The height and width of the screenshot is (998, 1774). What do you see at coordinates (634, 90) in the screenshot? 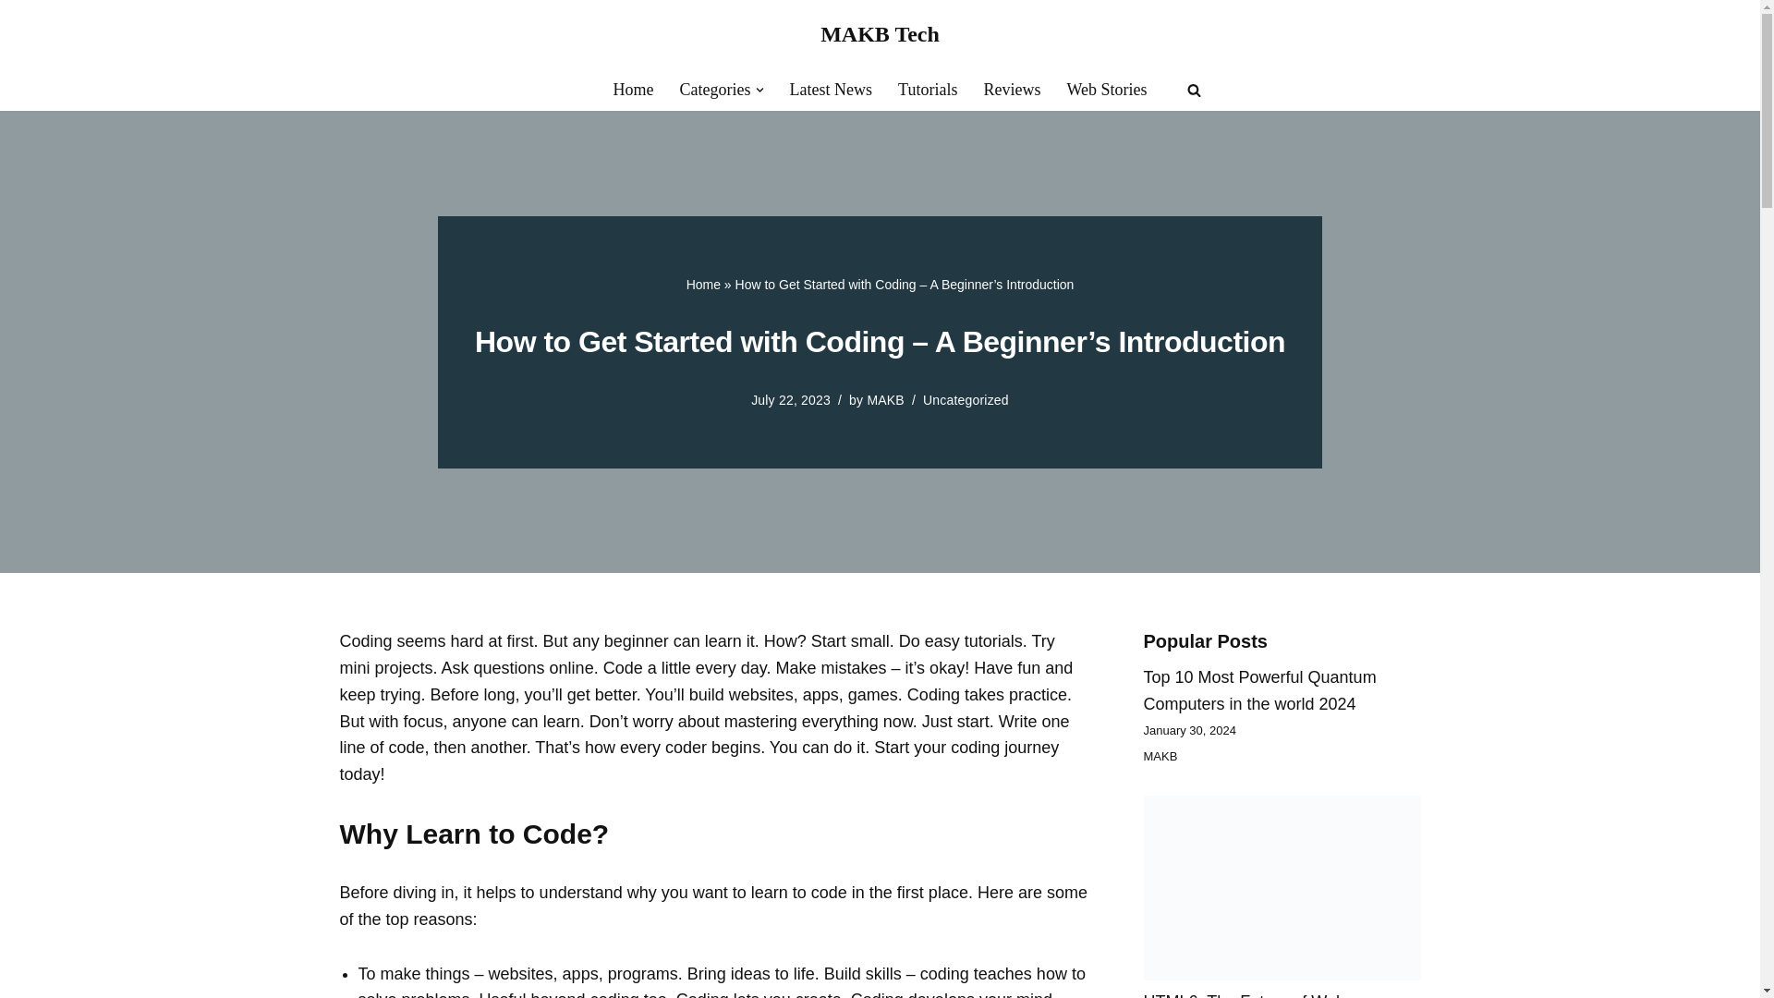
I see `Home` at bounding box center [634, 90].